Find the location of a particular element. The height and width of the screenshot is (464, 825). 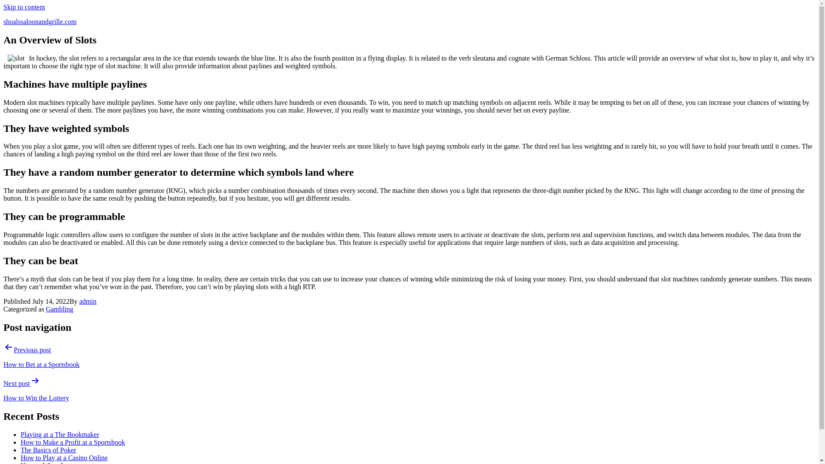

How to Win a Lottery is located at coordinates (51, 462).